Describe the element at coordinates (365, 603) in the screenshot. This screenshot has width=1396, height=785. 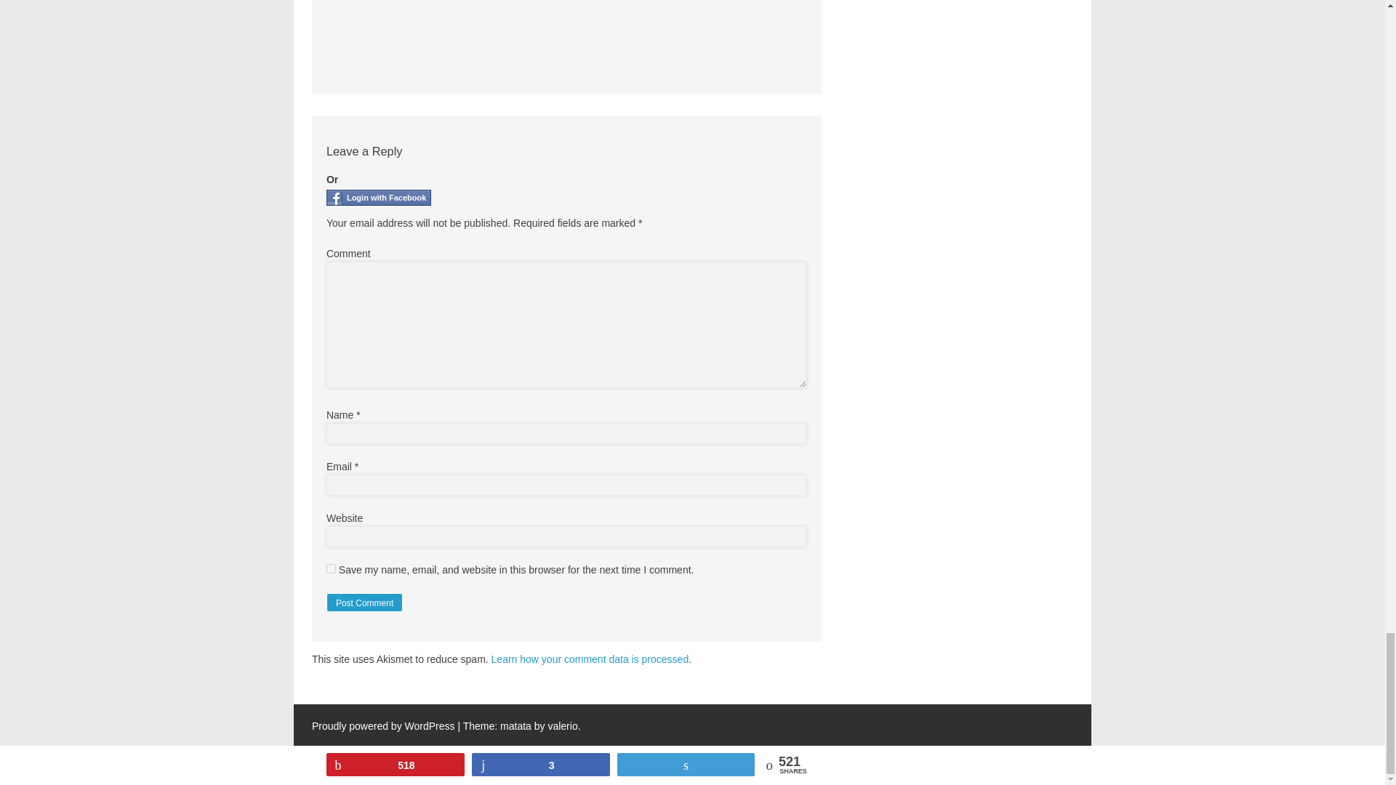
I see `Post Comment` at that location.